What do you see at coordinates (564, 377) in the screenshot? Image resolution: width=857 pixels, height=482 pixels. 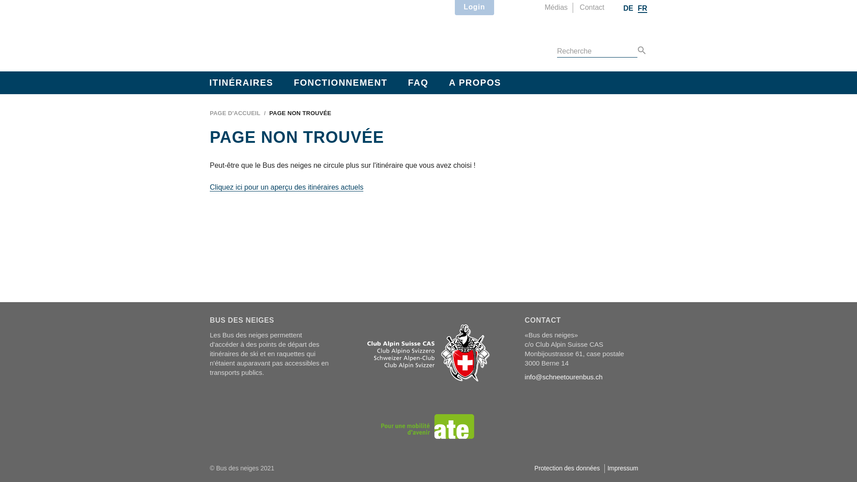 I see `info@schneetourenbus.ch` at bounding box center [564, 377].